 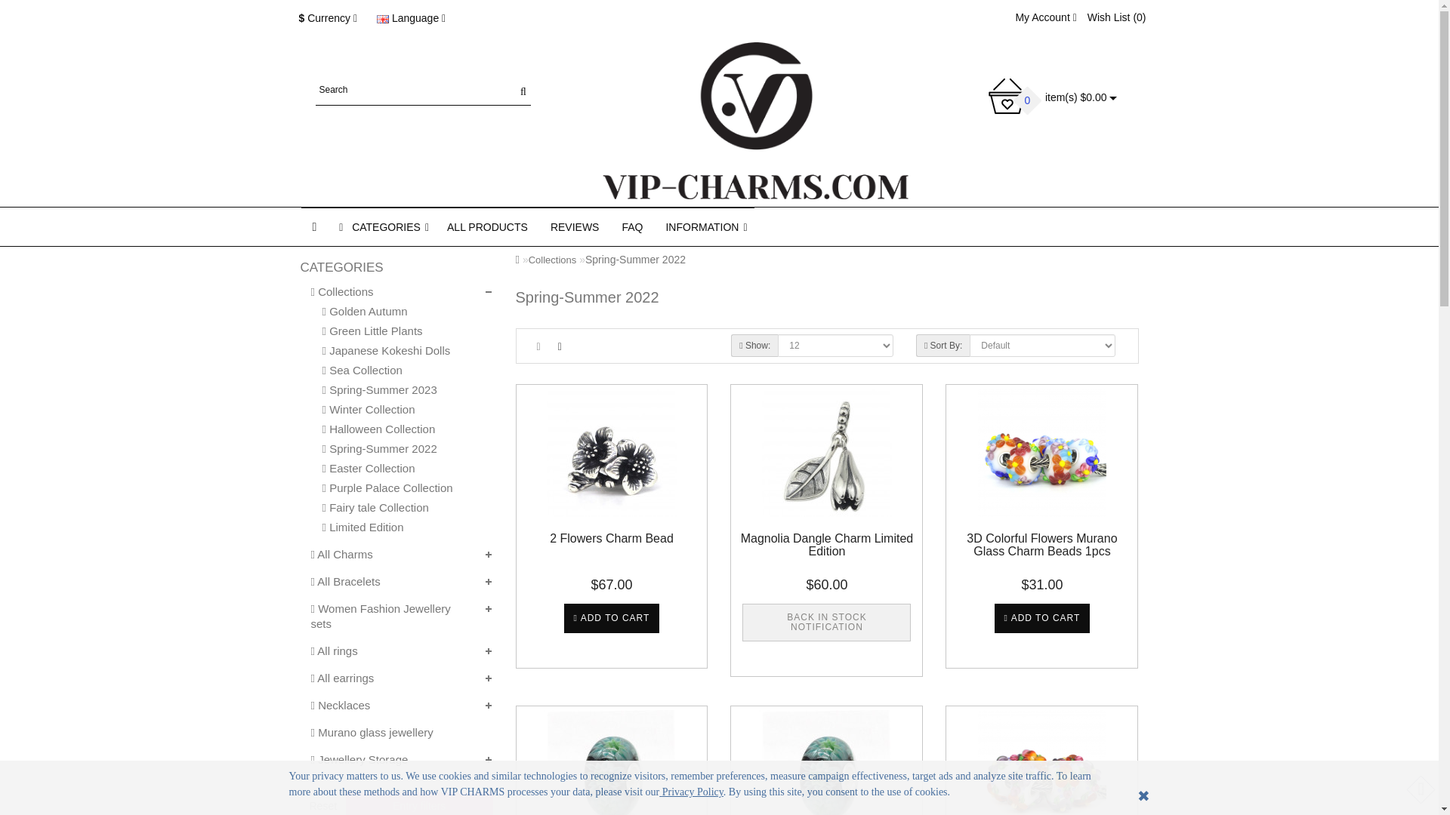 What do you see at coordinates (1045, 17) in the screenshot?
I see `My Account` at bounding box center [1045, 17].